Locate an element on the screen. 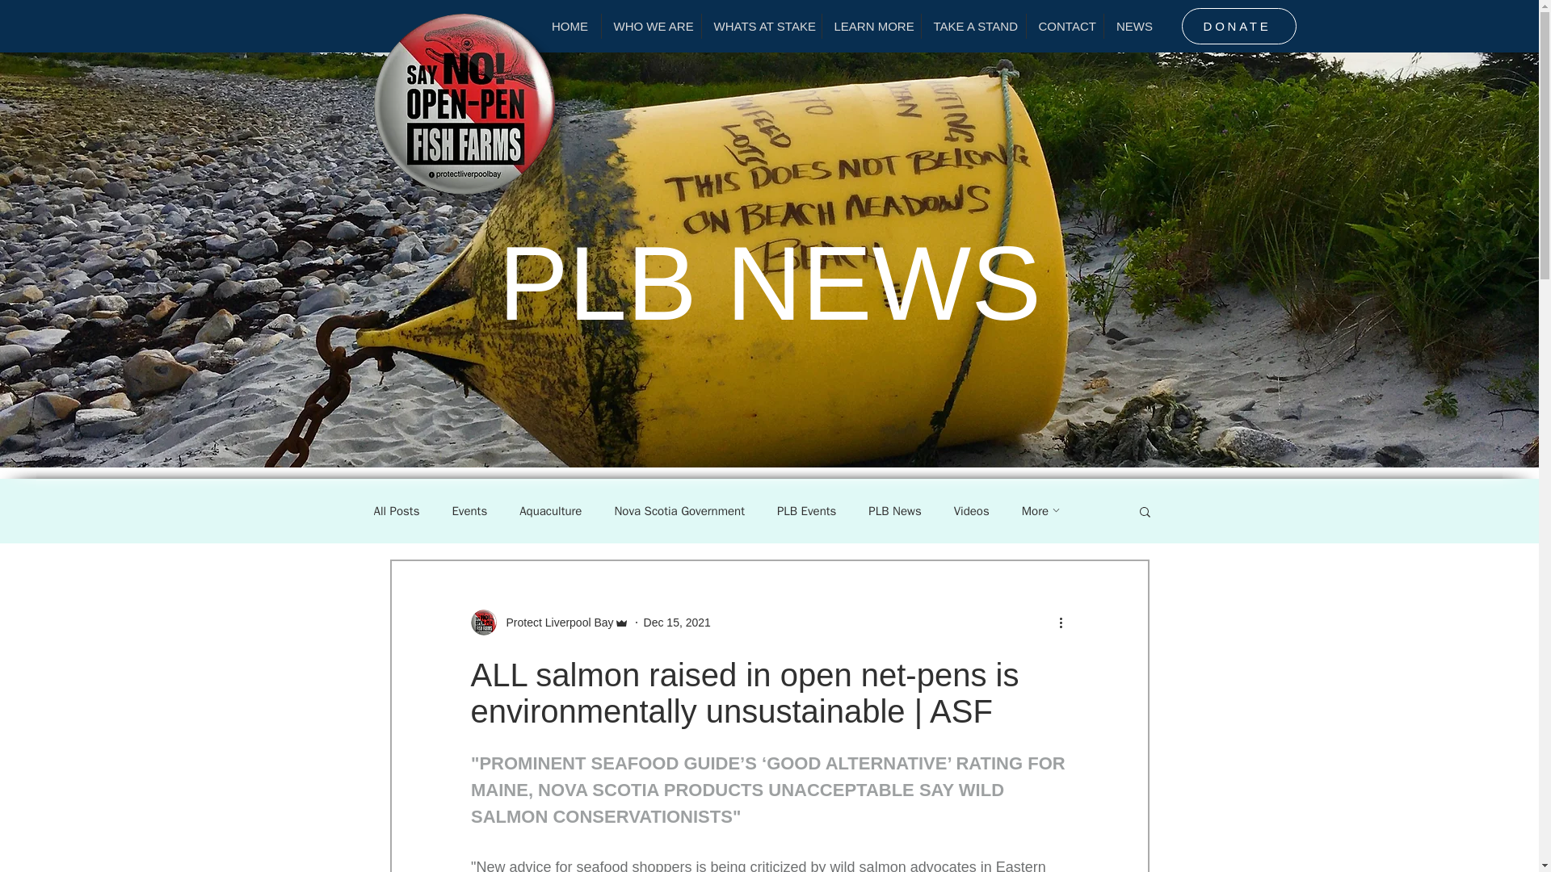  Protect Liverpool Bay is located at coordinates (549, 622).